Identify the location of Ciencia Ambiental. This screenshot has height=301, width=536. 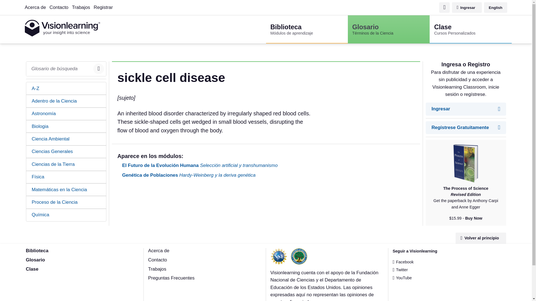
(66, 139).